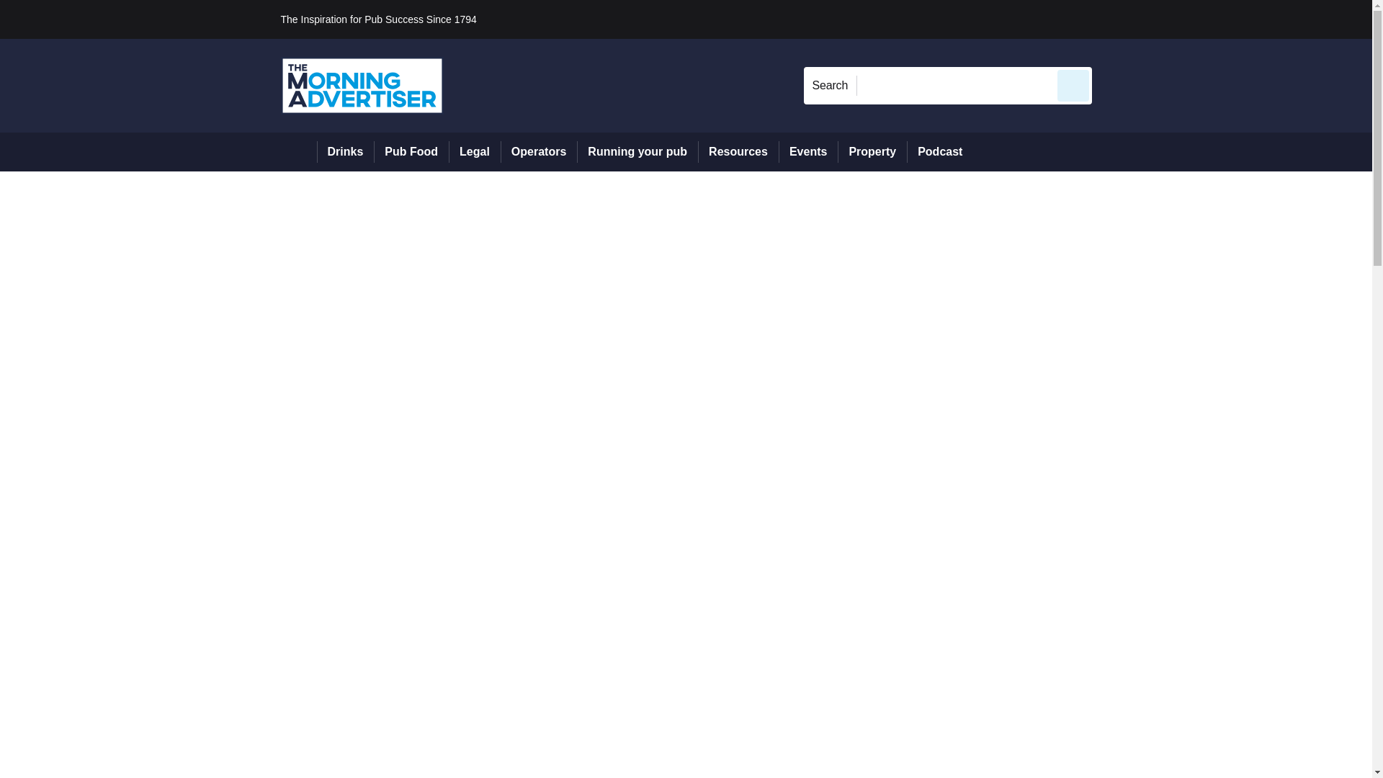 The height and width of the screenshot is (778, 1383). What do you see at coordinates (1194, 19) in the screenshot?
I see `My account` at bounding box center [1194, 19].